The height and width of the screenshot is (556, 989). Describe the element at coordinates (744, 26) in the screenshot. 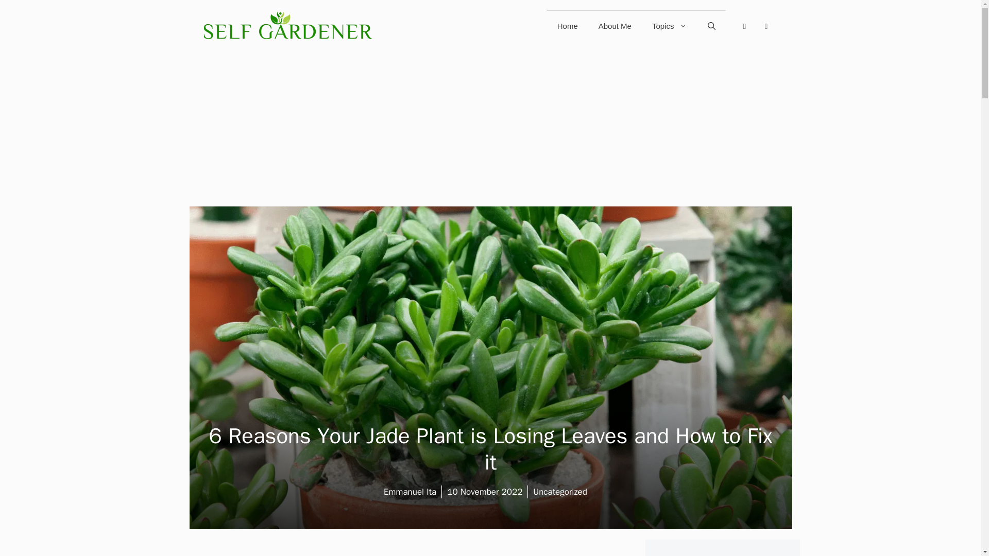

I see `Facebook` at that location.